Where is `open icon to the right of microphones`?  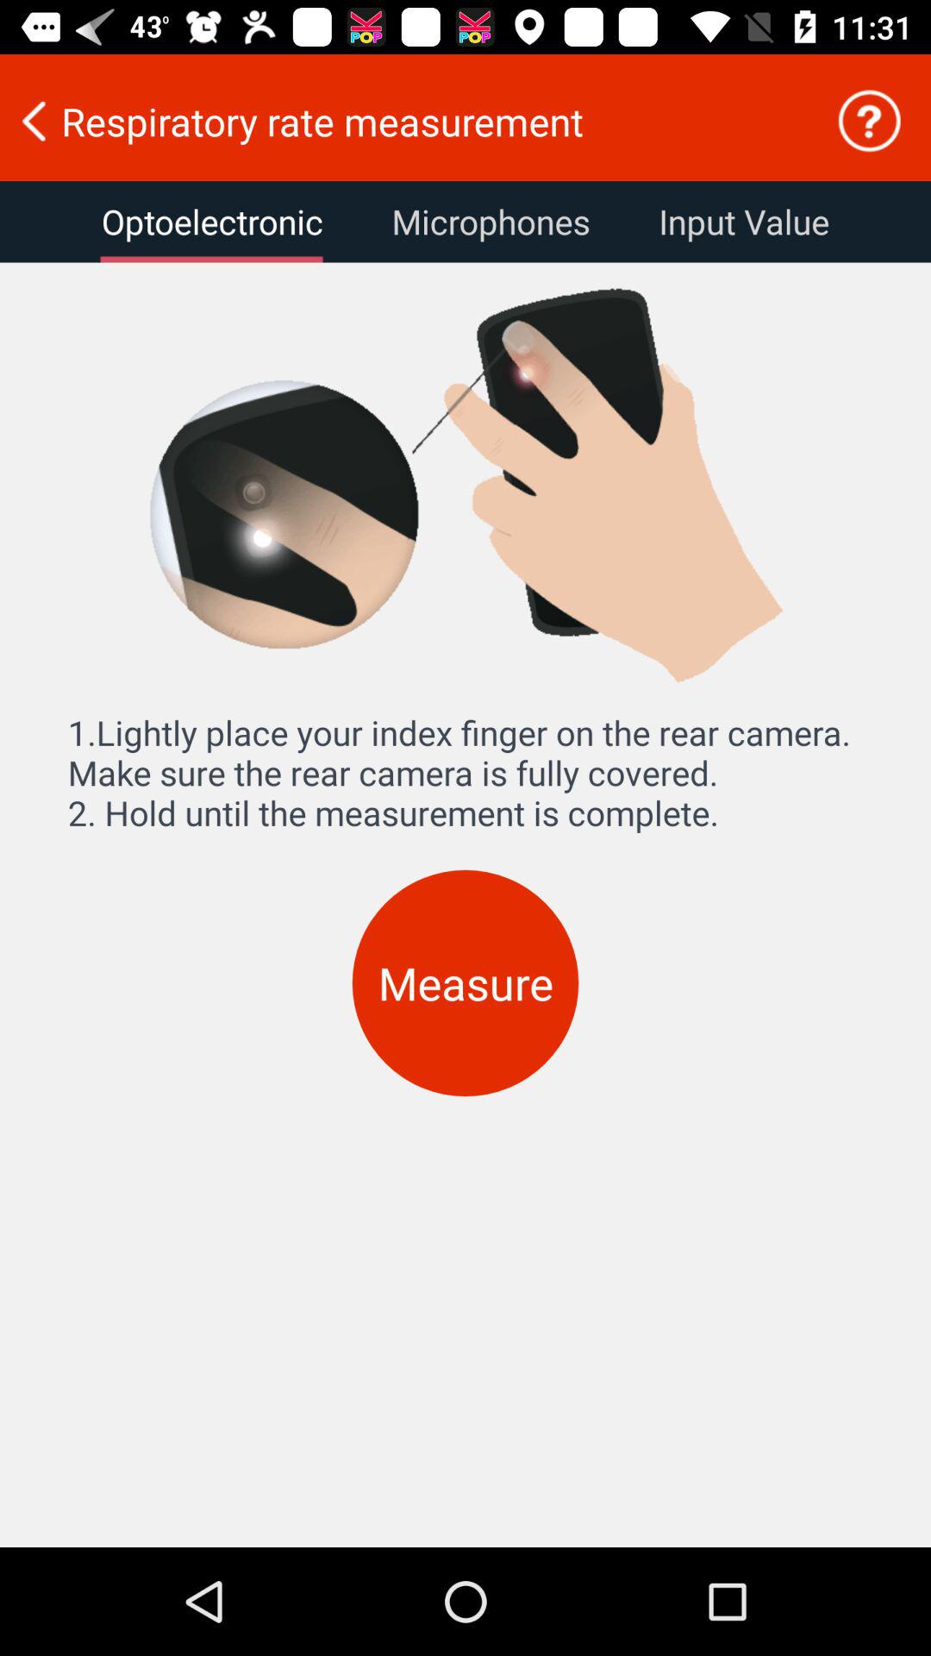 open icon to the right of microphones is located at coordinates (743, 222).